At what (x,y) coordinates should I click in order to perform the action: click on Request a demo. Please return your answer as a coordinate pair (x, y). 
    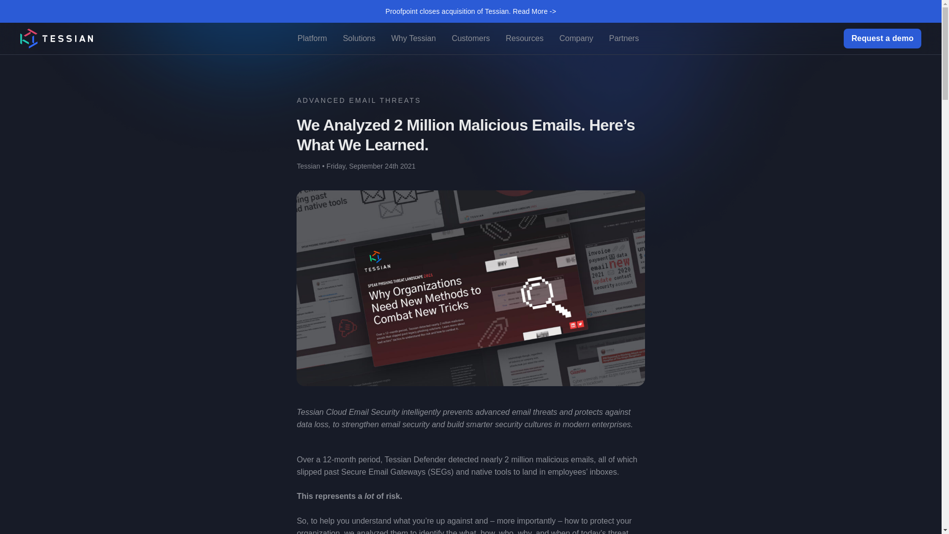
    Looking at the image, I should click on (882, 39).